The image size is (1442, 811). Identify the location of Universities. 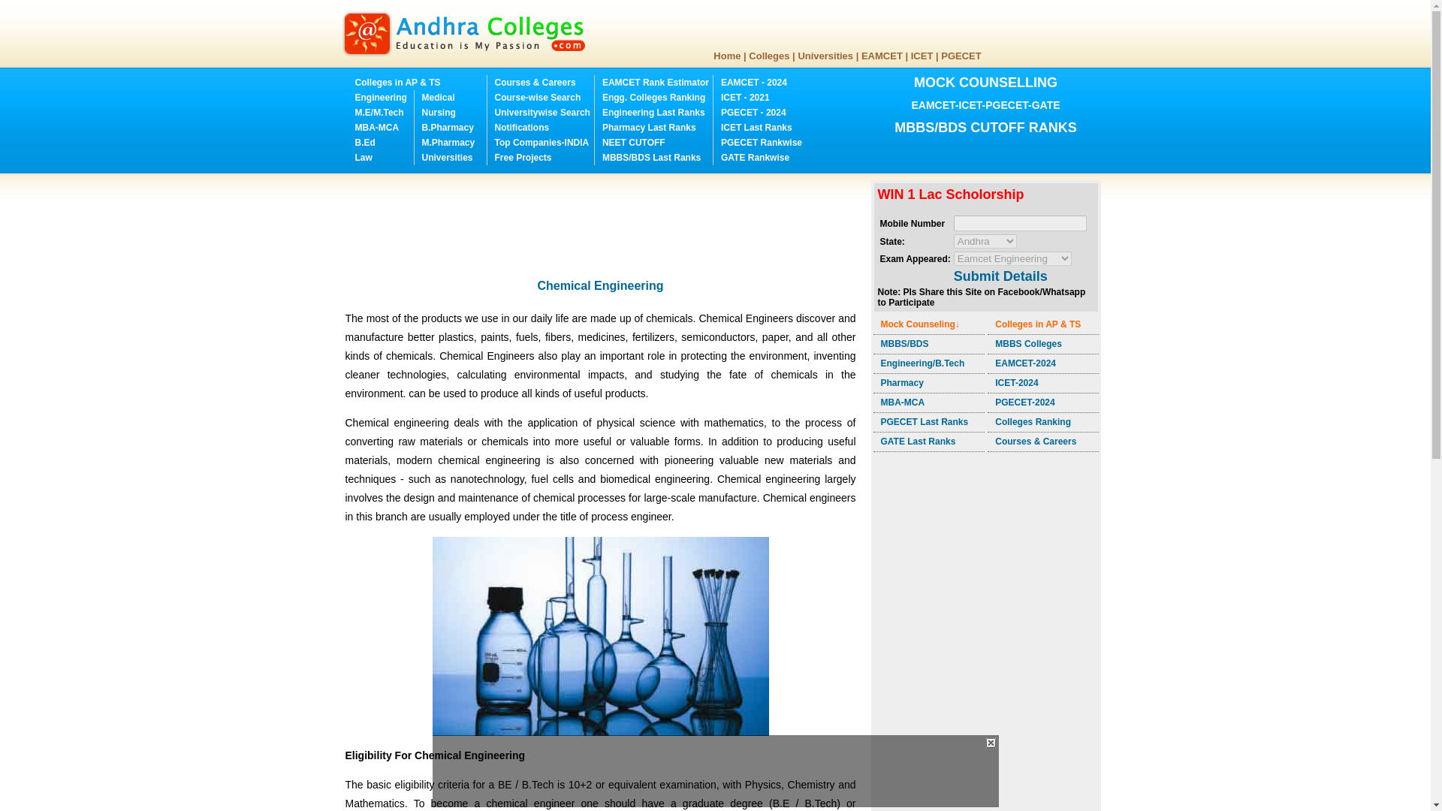
(448, 158).